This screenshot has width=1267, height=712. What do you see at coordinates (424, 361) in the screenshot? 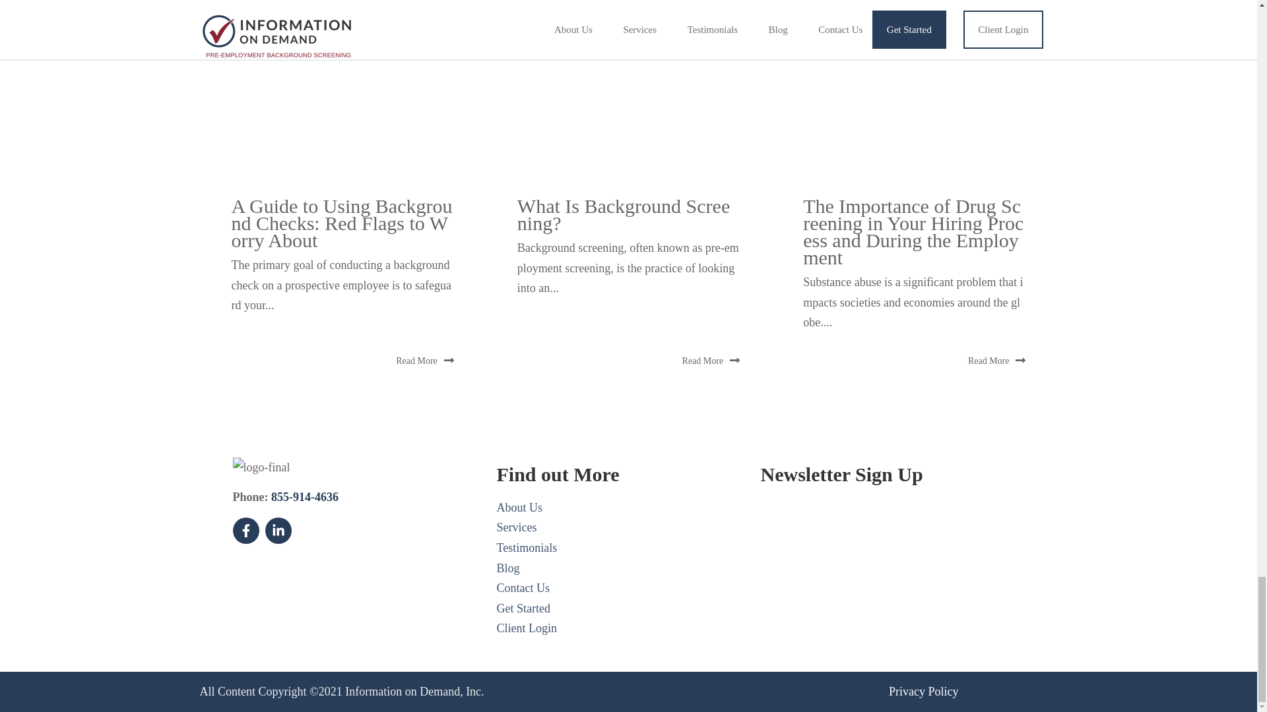
I see `Read More` at bounding box center [424, 361].